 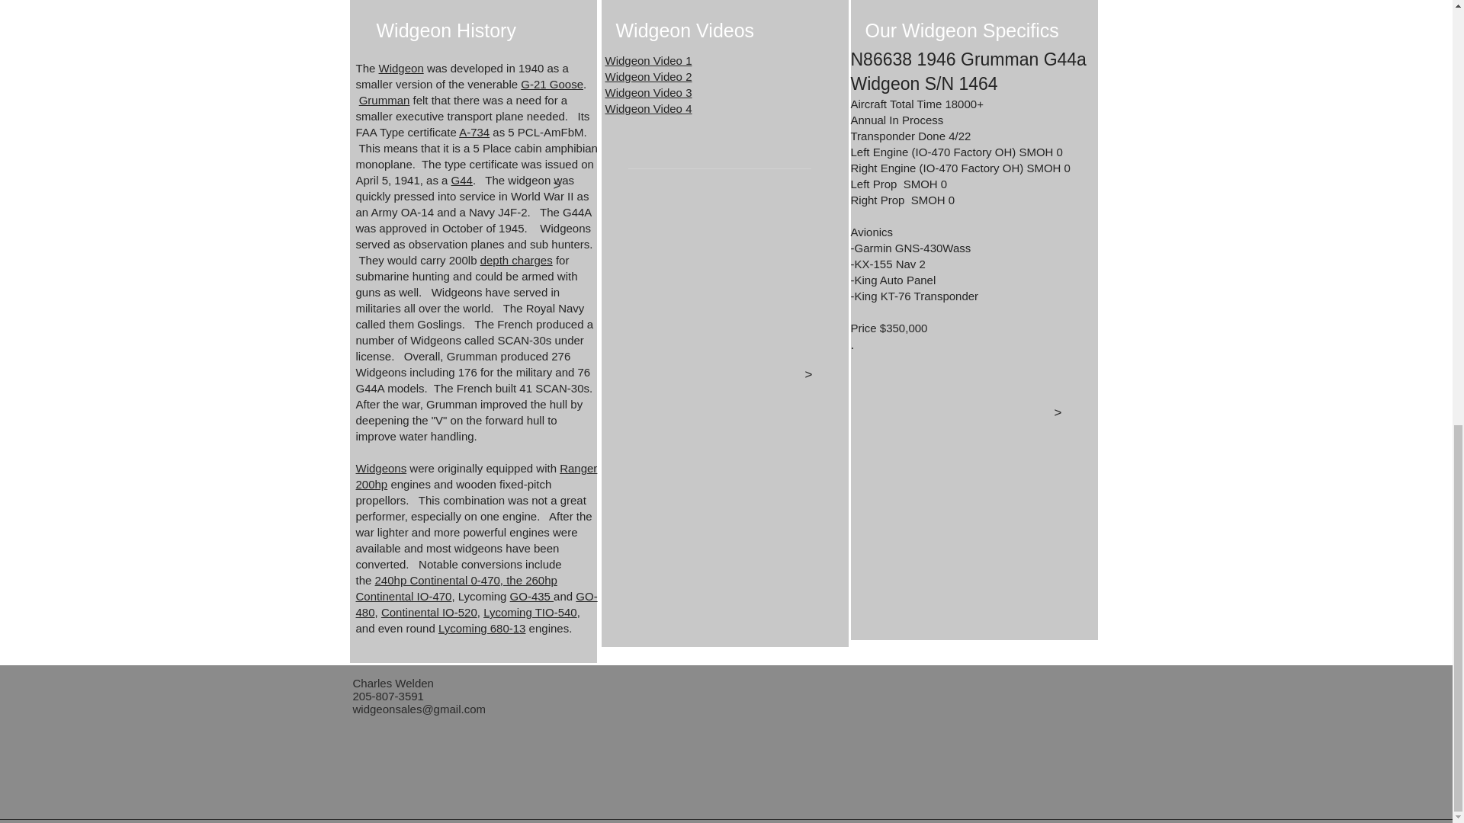 What do you see at coordinates (474, 133) in the screenshot?
I see `A-734` at bounding box center [474, 133].